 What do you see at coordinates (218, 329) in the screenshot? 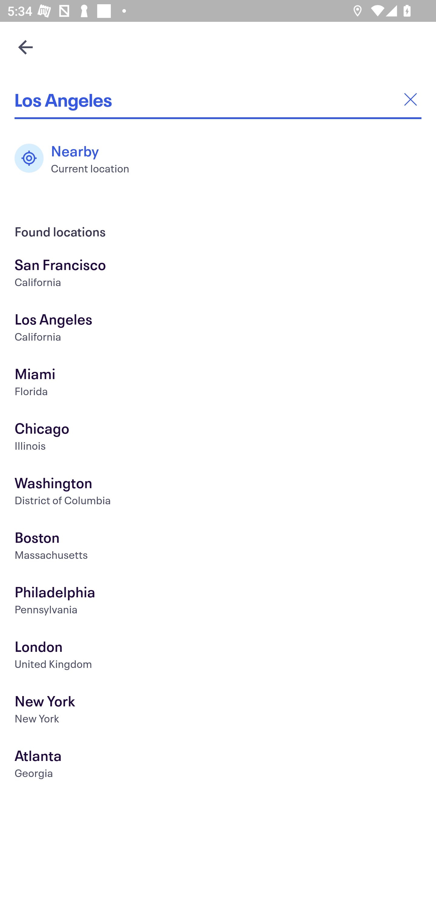
I see `Los Angeles California` at bounding box center [218, 329].